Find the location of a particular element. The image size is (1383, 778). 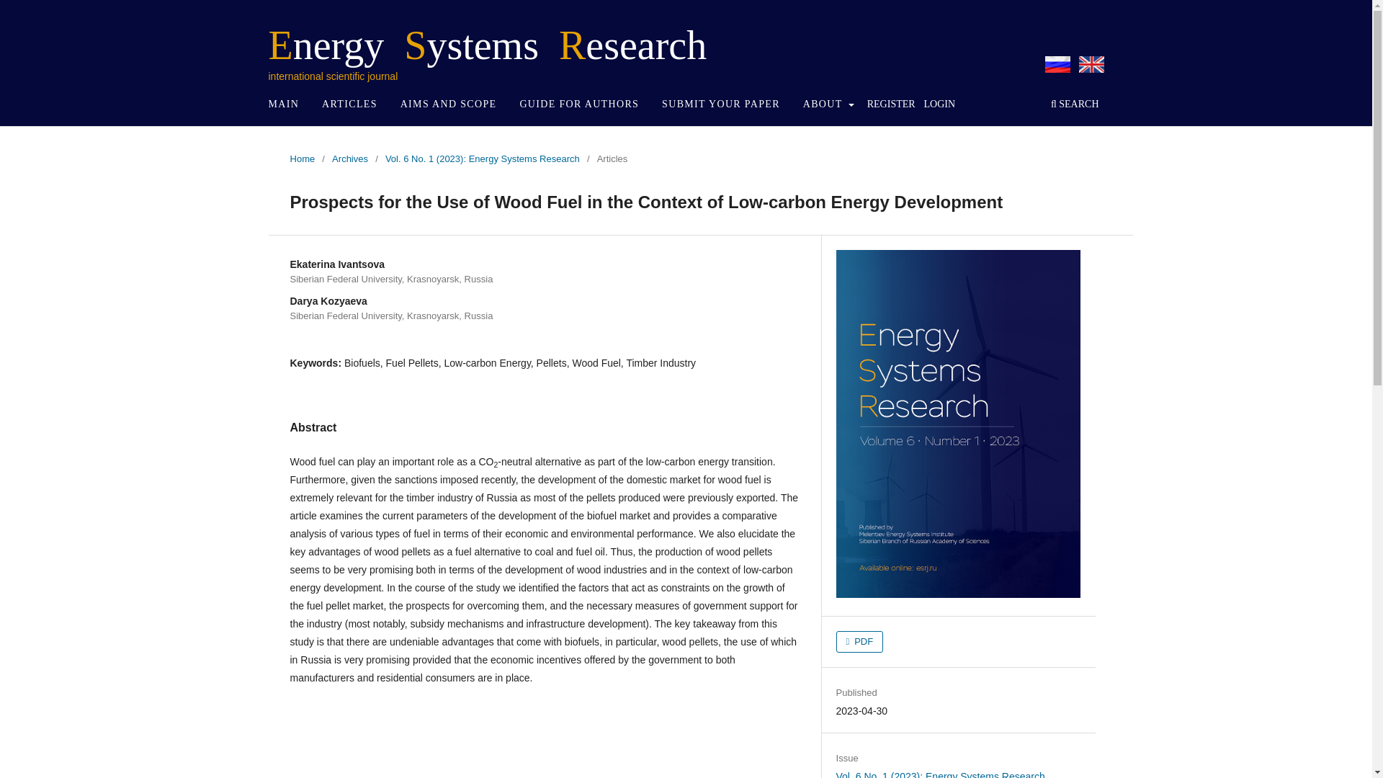

ABOUT is located at coordinates (828, 106).